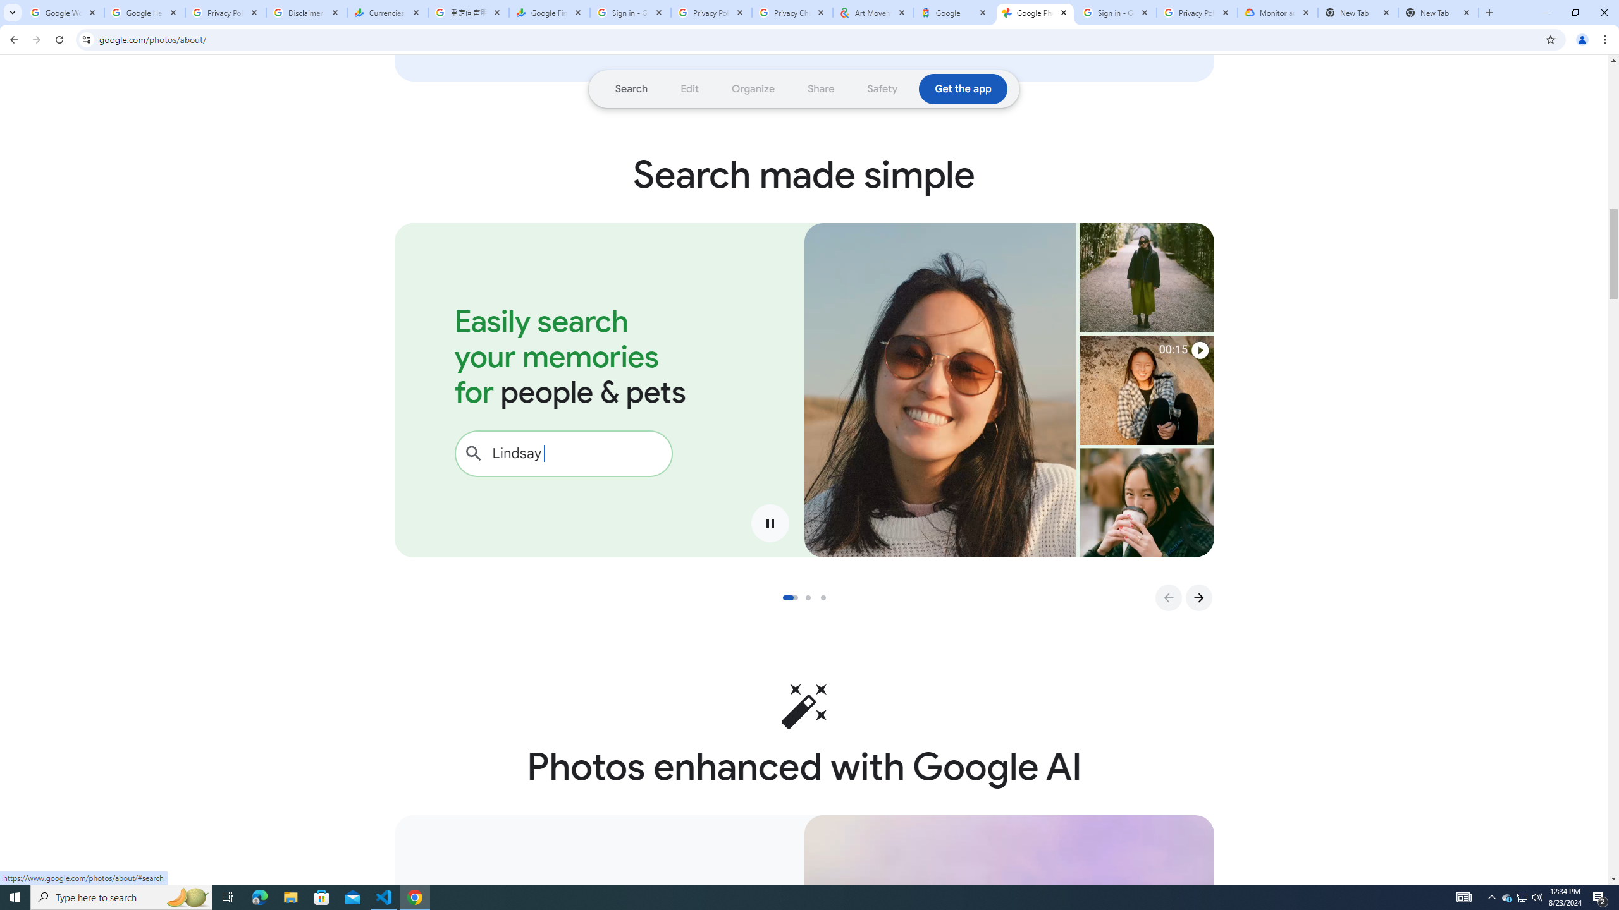 The width and height of the screenshot is (1619, 910). What do you see at coordinates (690, 88) in the screenshot?
I see `Go to section: Edit` at bounding box center [690, 88].